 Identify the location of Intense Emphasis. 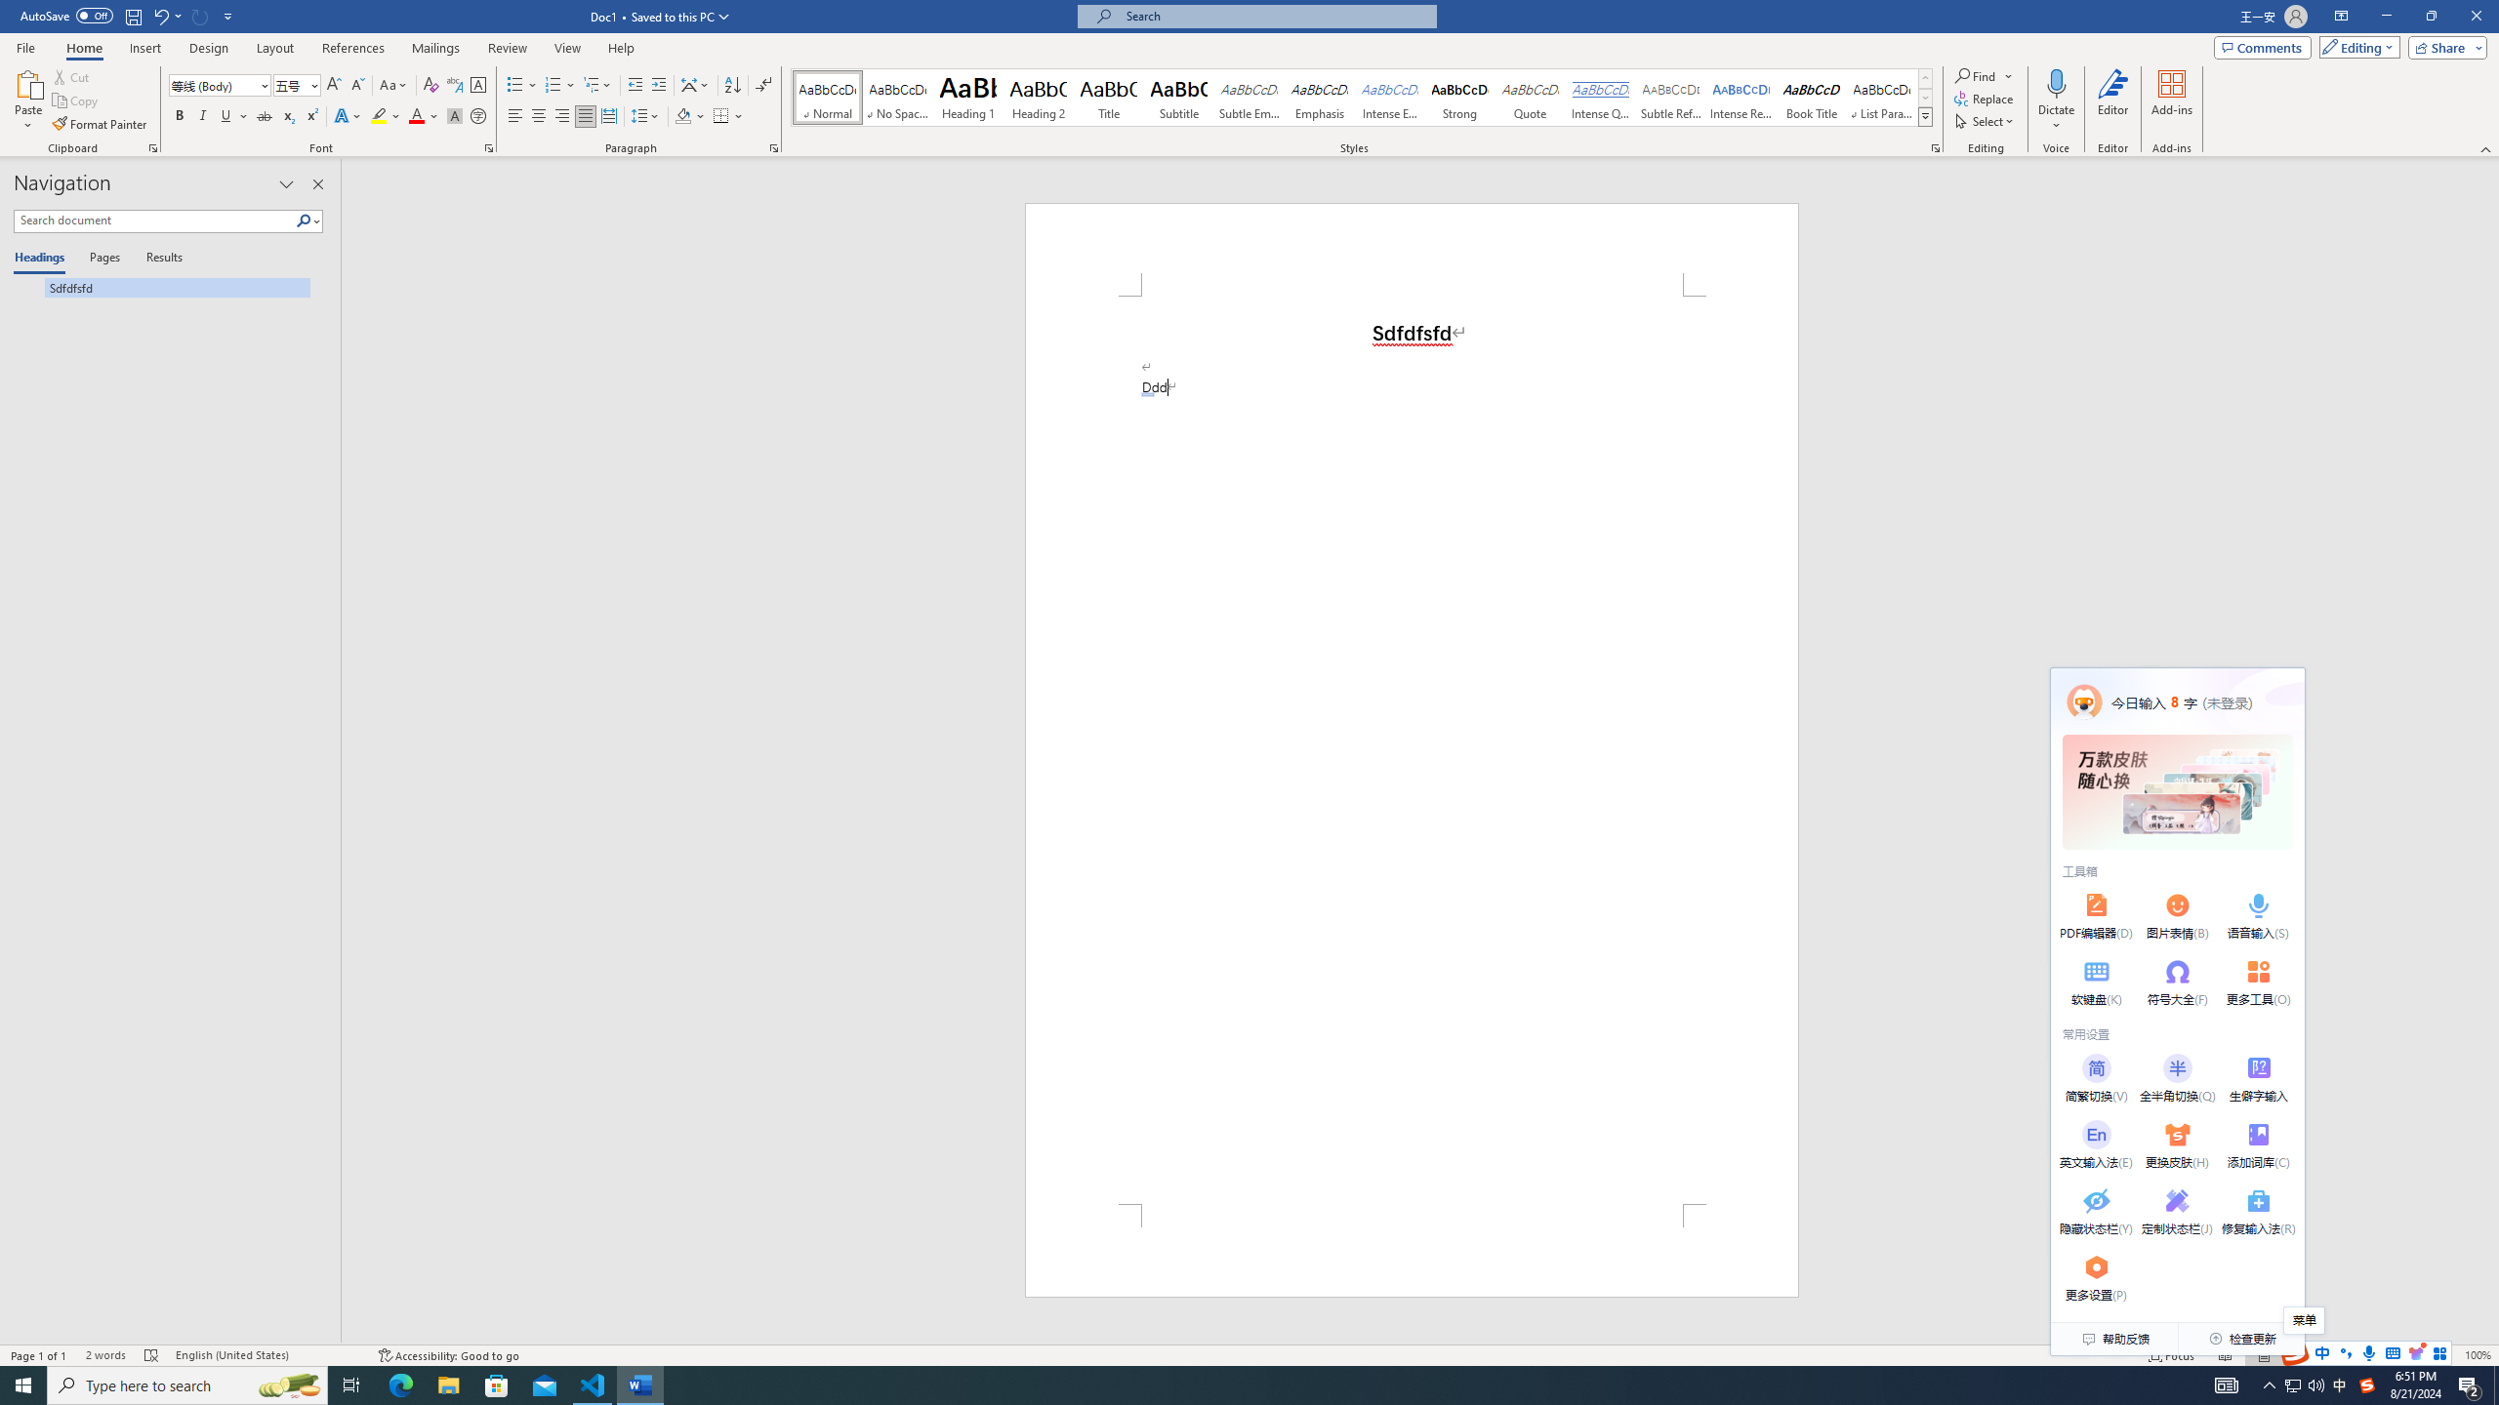
(1389, 98).